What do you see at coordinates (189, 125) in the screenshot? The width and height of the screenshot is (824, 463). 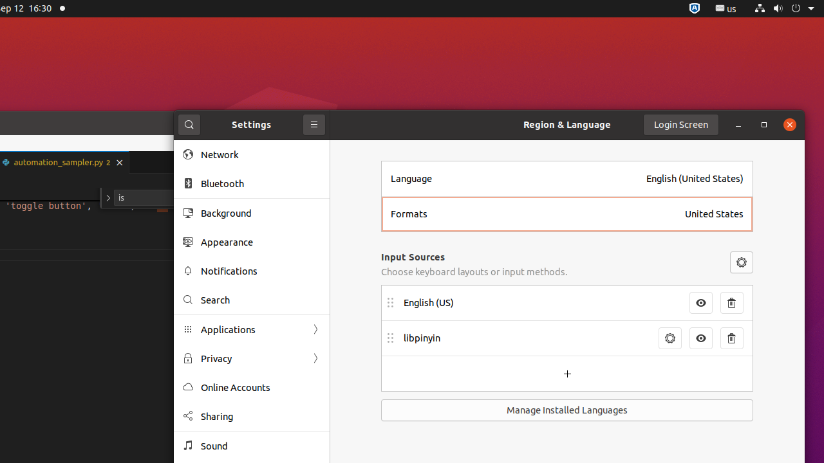 I see `Search` at bounding box center [189, 125].